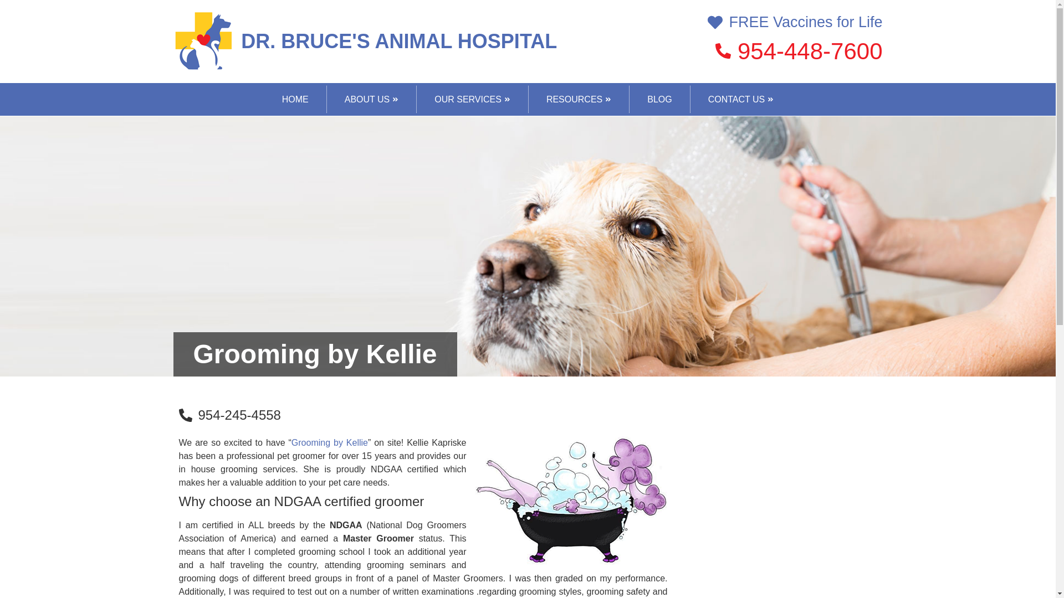 The width and height of the screenshot is (1064, 598). I want to click on BLOG, so click(659, 100).